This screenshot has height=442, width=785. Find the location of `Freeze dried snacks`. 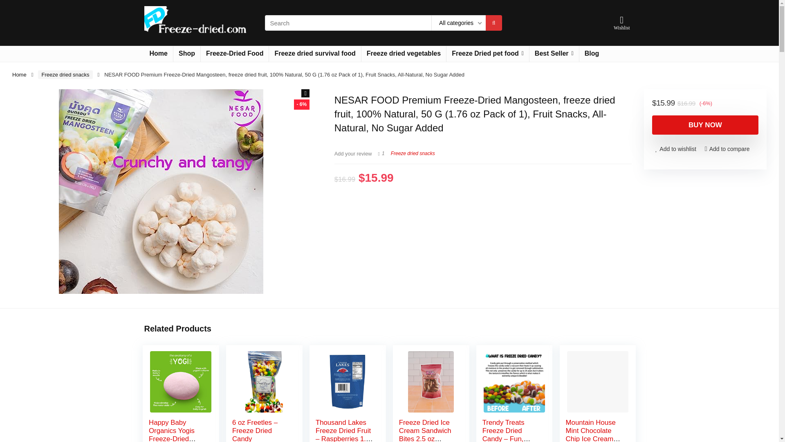

Freeze dried snacks is located at coordinates (65, 74).